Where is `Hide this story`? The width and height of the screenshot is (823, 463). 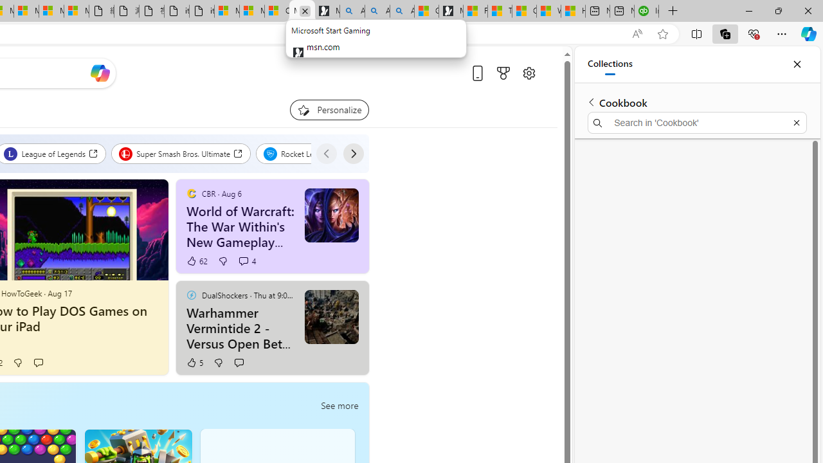
Hide this story is located at coordinates (329, 296).